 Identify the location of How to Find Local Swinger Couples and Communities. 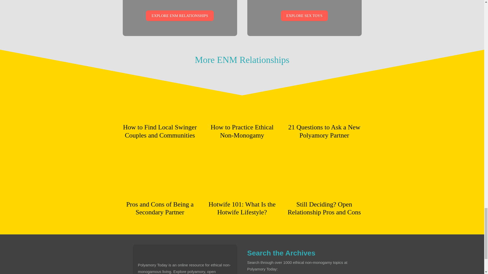
(160, 131).